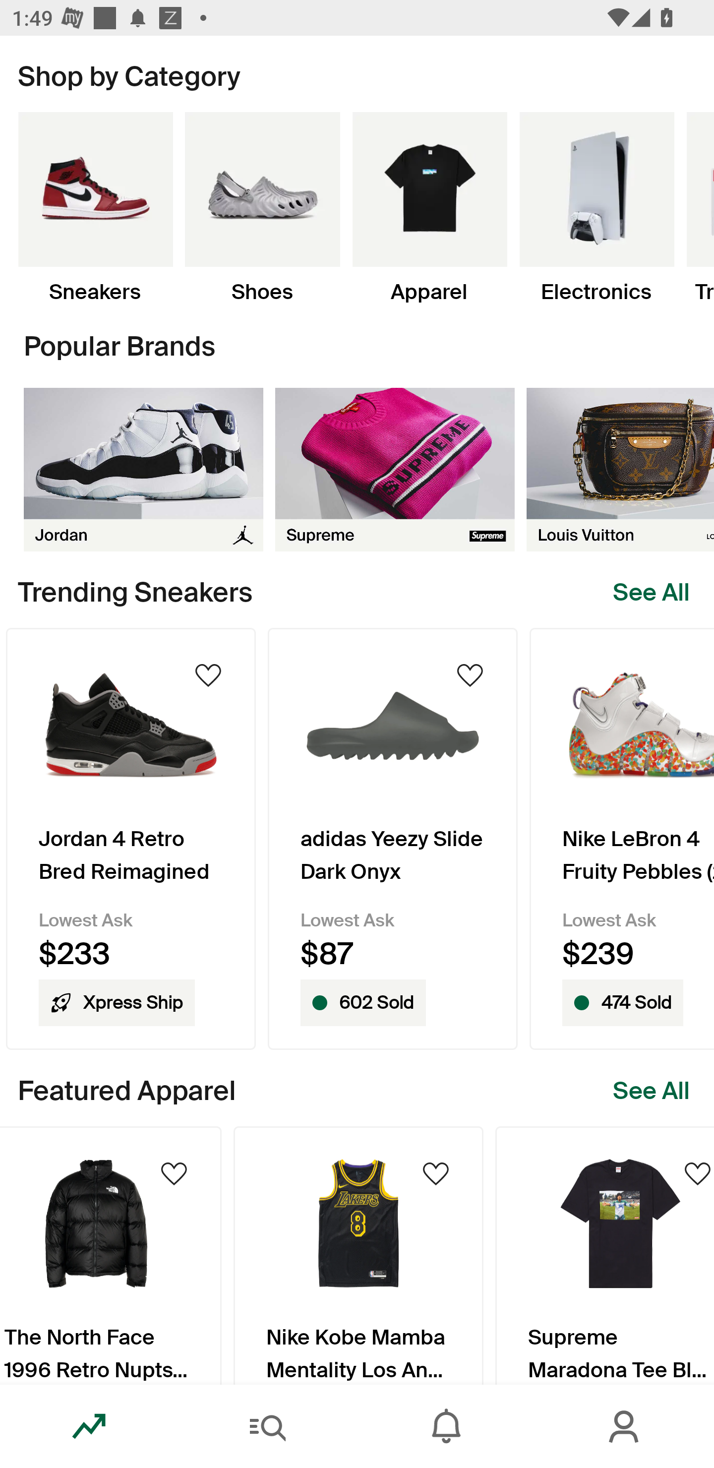  What do you see at coordinates (446, 1426) in the screenshot?
I see `Inbox` at bounding box center [446, 1426].